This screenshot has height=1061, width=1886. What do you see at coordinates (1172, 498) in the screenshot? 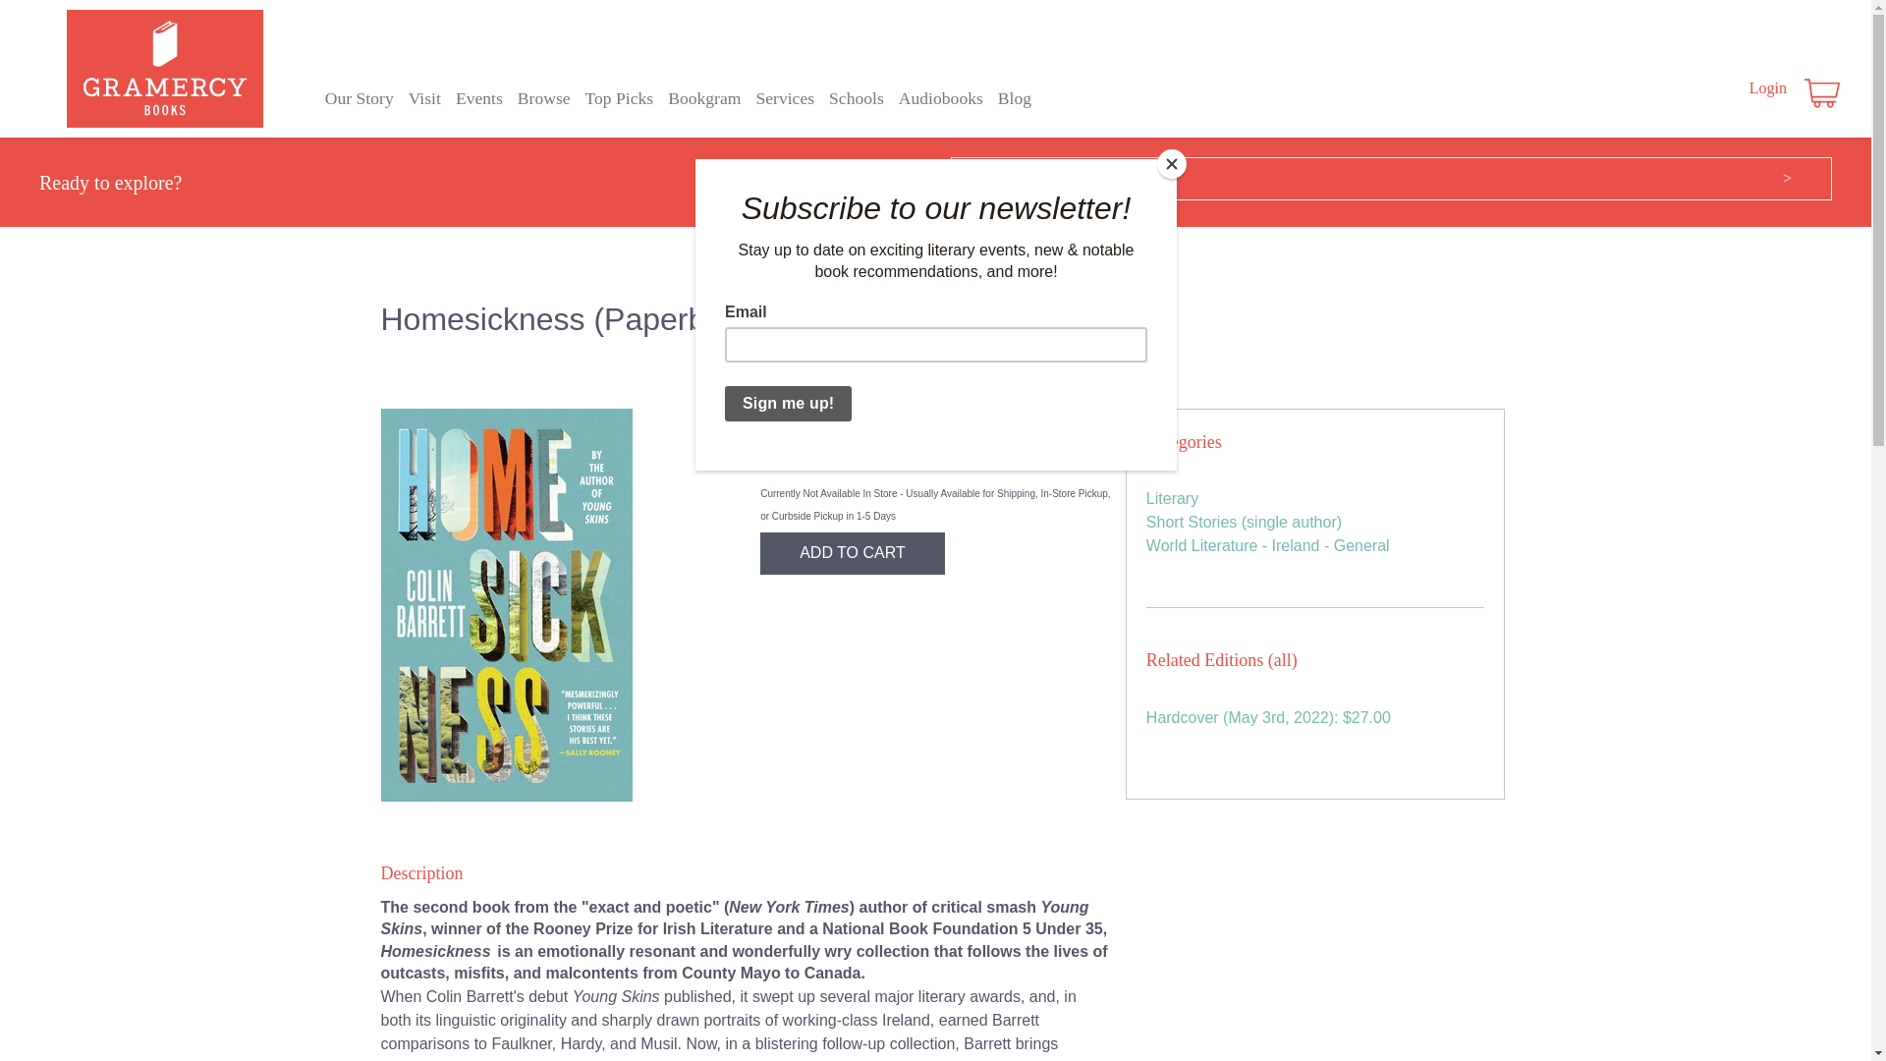
I see `Literary` at bounding box center [1172, 498].